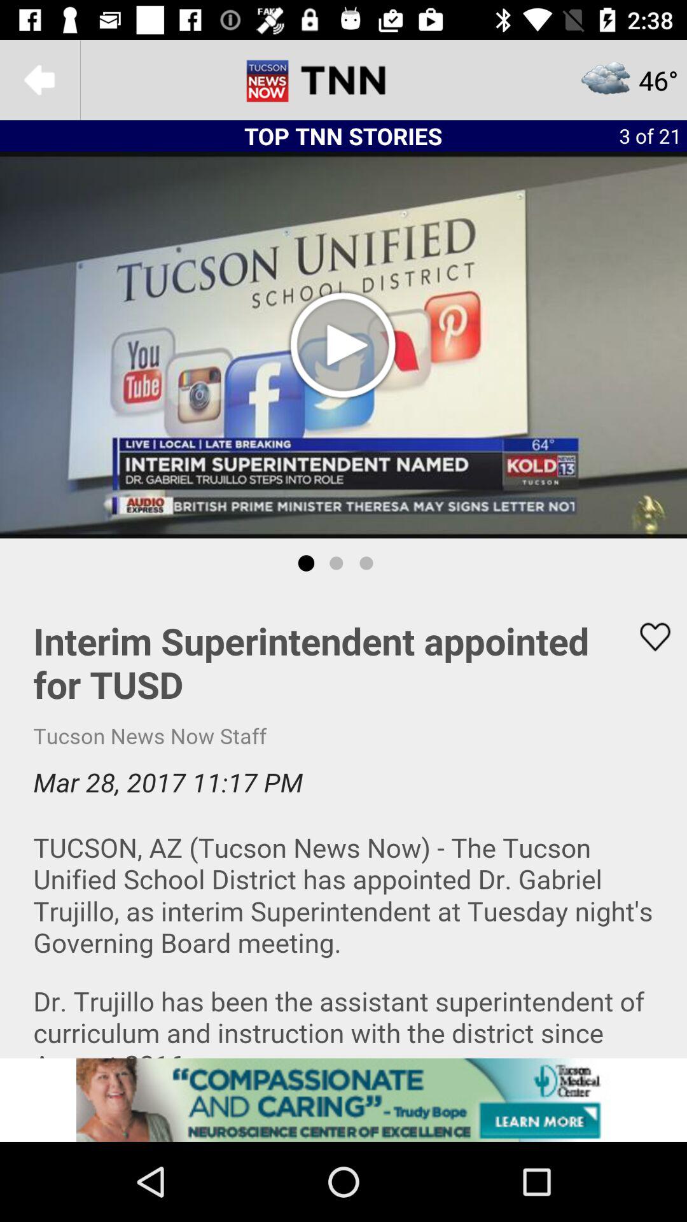 The width and height of the screenshot is (687, 1222). I want to click on like button, so click(647, 636).